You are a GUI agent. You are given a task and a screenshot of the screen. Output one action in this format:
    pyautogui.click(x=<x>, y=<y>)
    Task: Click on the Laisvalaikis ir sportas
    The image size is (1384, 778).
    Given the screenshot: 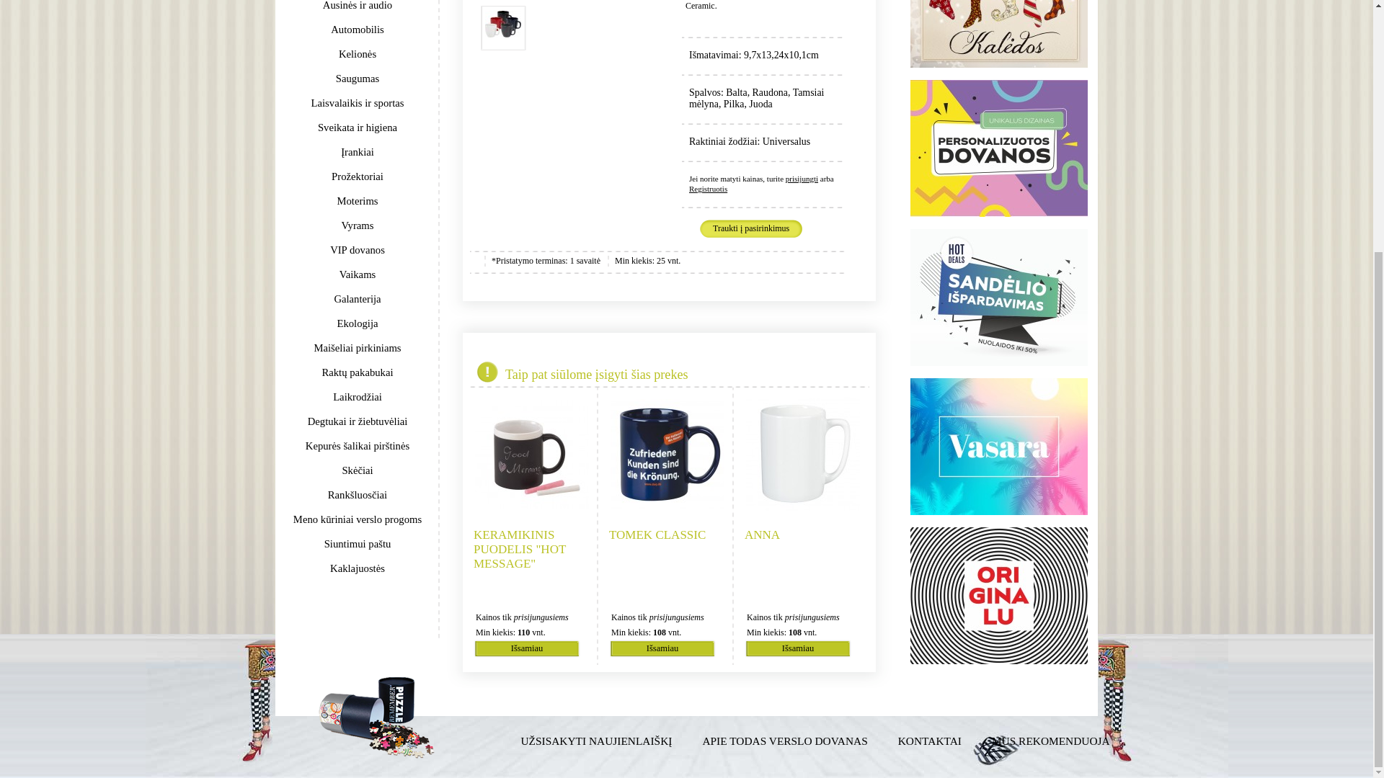 What is the action you would take?
    pyautogui.click(x=358, y=102)
    